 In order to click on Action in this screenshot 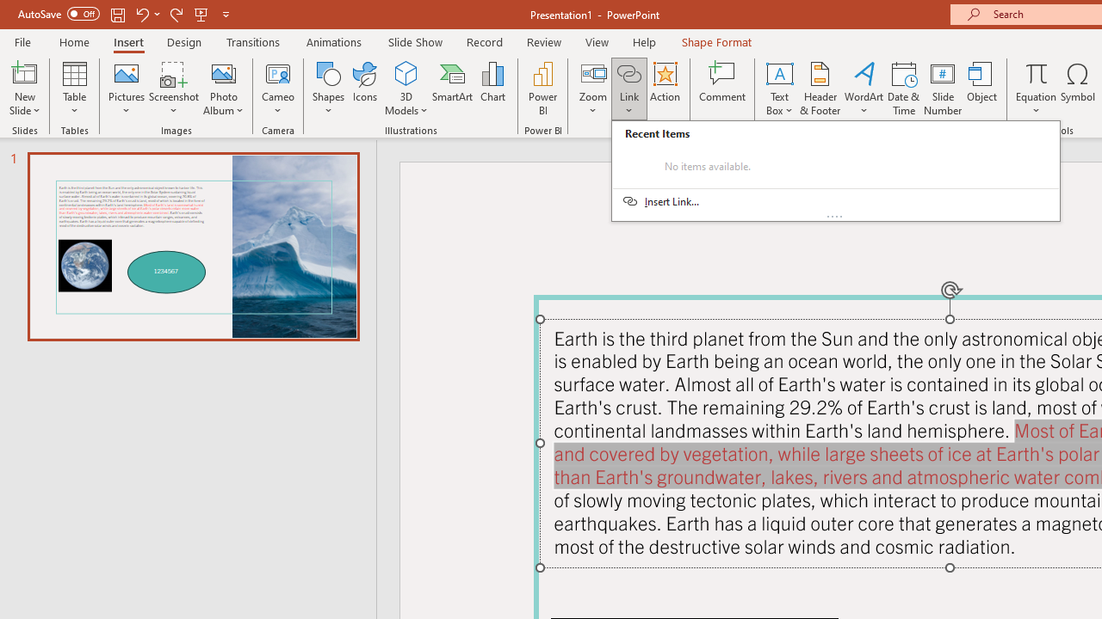, I will do `click(665, 88)`.